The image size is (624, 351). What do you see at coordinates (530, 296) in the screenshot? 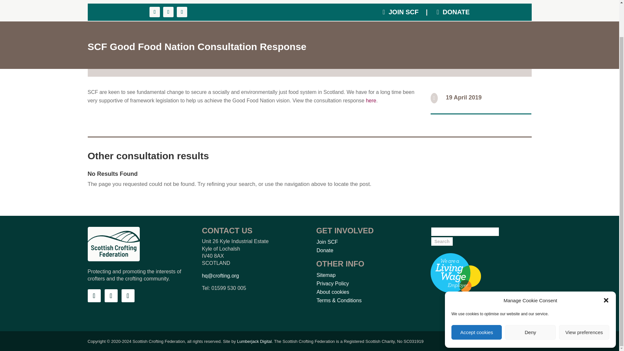
I see `Deny` at bounding box center [530, 296].